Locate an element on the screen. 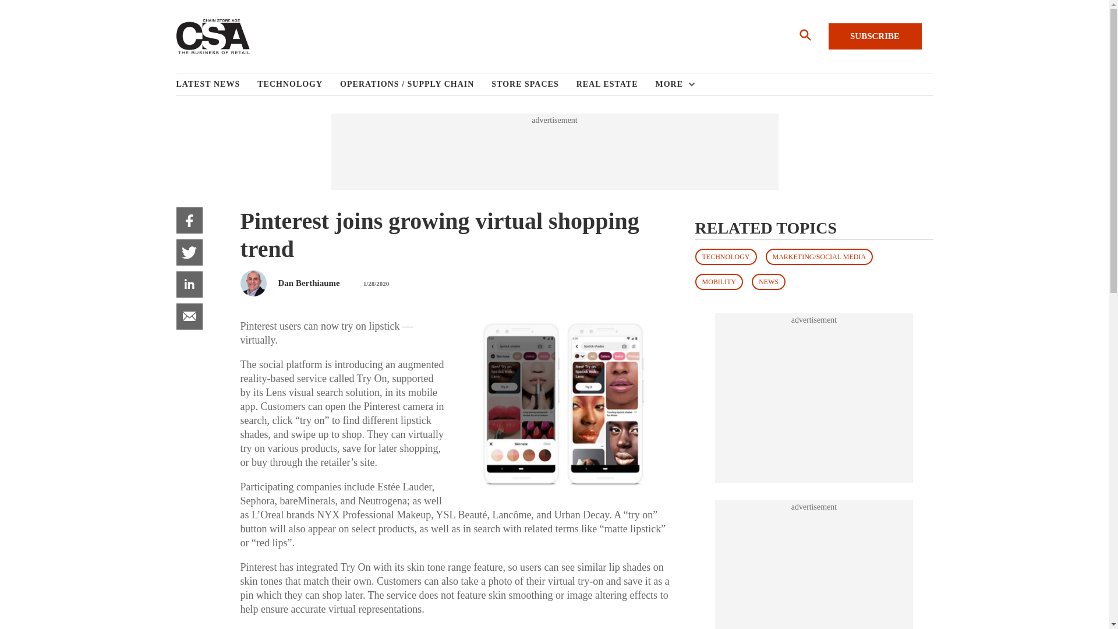 This screenshot has height=629, width=1118. SUBSCRIBE is located at coordinates (875, 36).